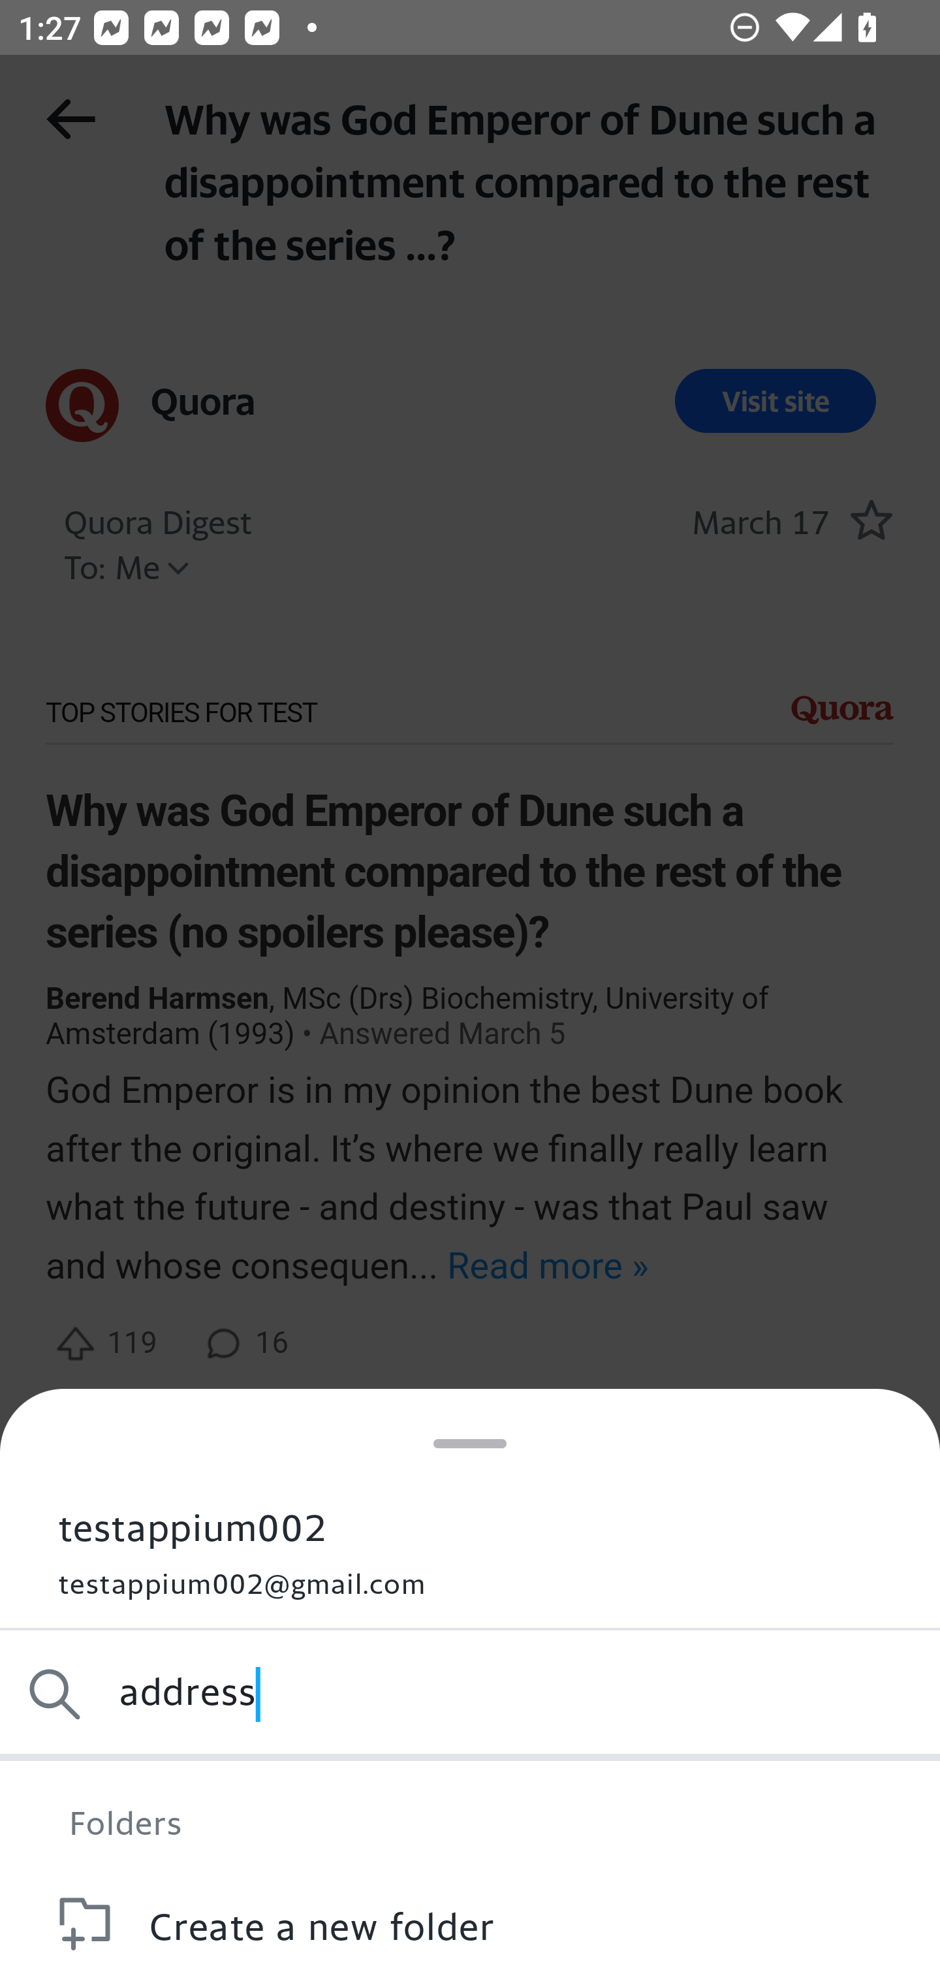 This screenshot has width=940, height=1985. Describe the element at coordinates (470, 1924) in the screenshot. I see `Create a new folder` at that location.